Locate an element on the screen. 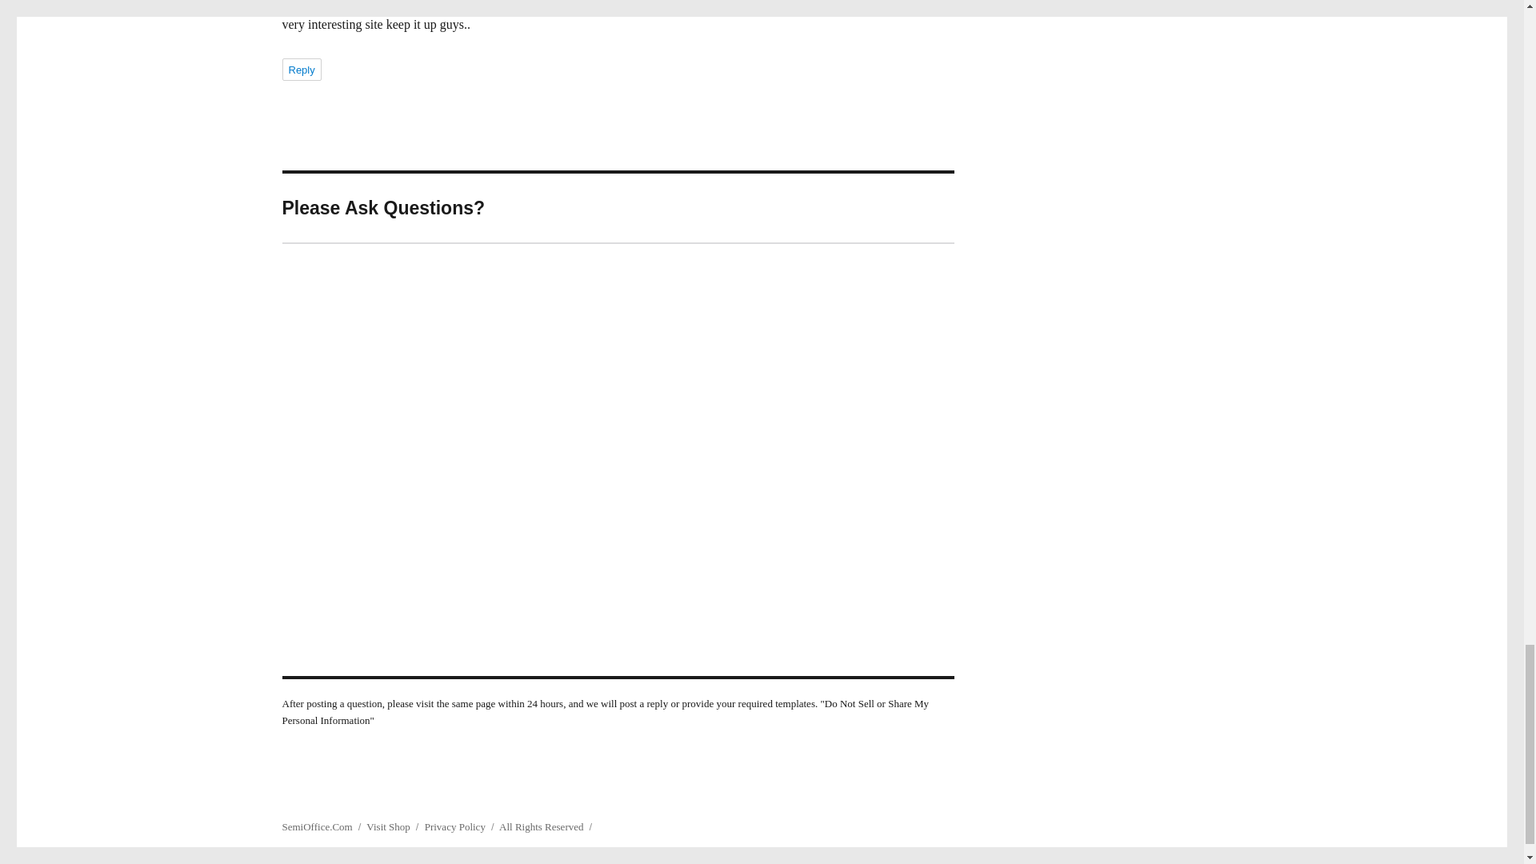  Visit Shop is located at coordinates (388, 827).